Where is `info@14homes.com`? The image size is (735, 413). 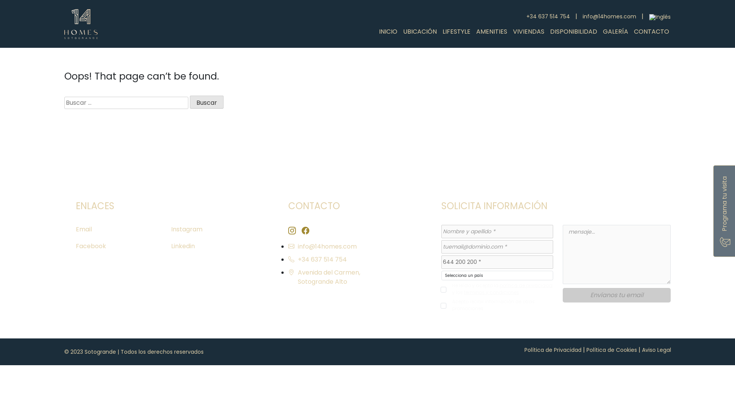 info@14homes.com is located at coordinates (609, 16).